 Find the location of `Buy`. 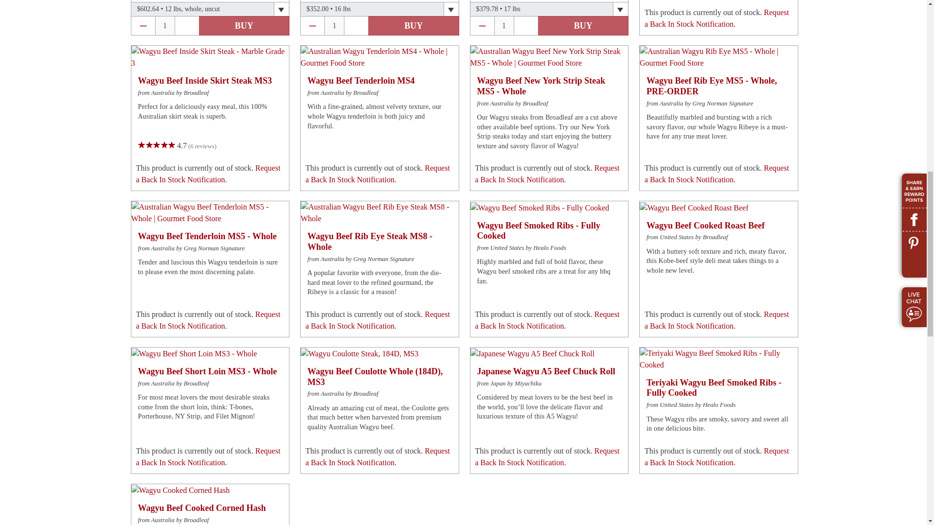

Buy is located at coordinates (583, 26).